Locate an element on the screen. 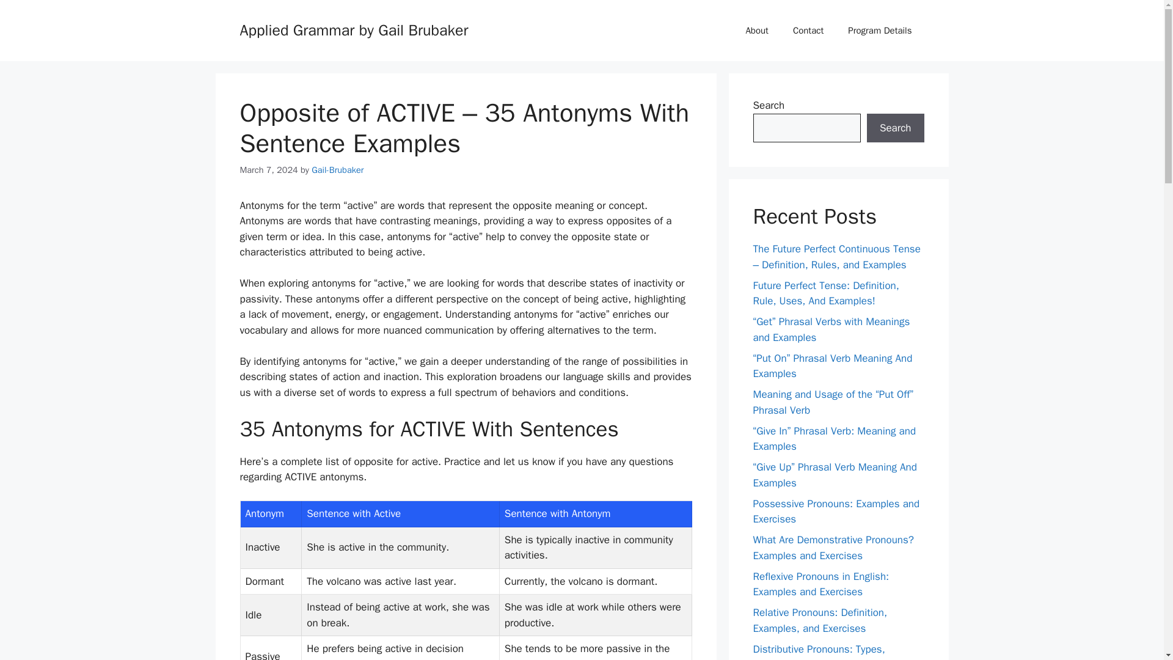 Image resolution: width=1173 pixels, height=660 pixels. What Are Demonstrative Pronouns? Examples and Exercises is located at coordinates (833, 548).